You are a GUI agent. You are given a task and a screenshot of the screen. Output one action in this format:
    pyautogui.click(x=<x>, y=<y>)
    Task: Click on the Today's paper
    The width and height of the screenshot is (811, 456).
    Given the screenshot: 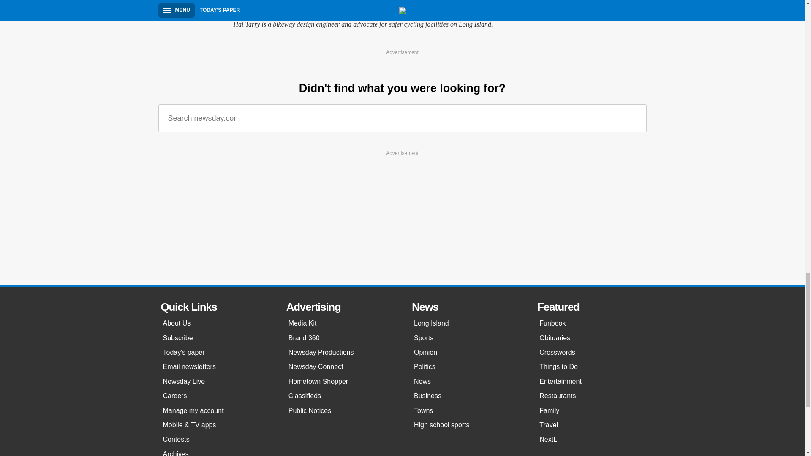 What is the action you would take?
    pyautogui.click(x=216, y=352)
    